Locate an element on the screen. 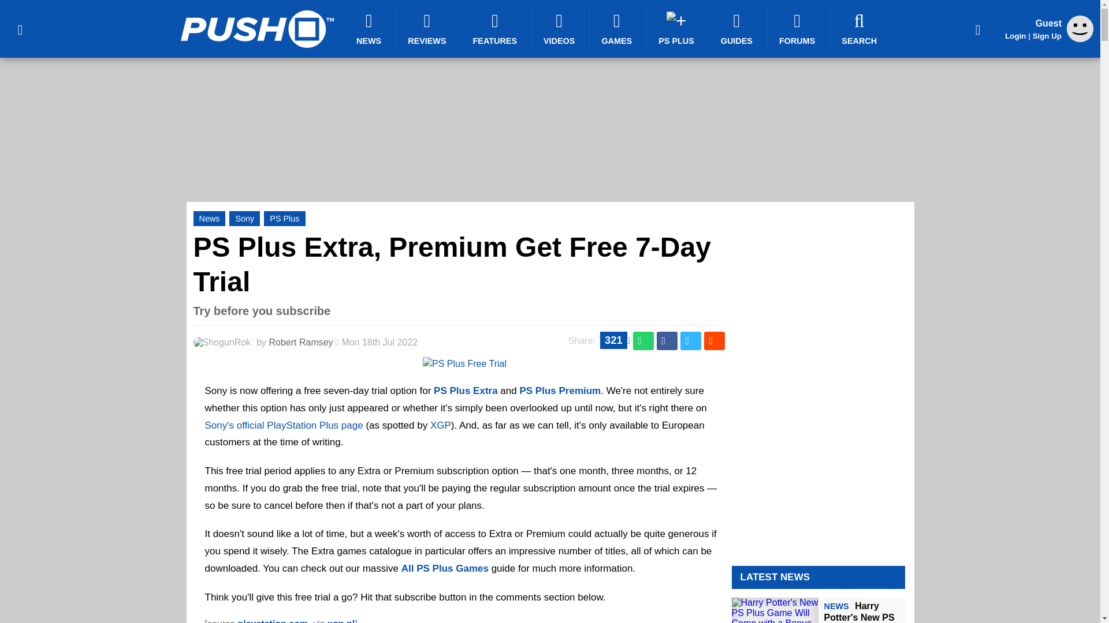 The height and width of the screenshot is (623, 1109). Menu is located at coordinates (20, 29).